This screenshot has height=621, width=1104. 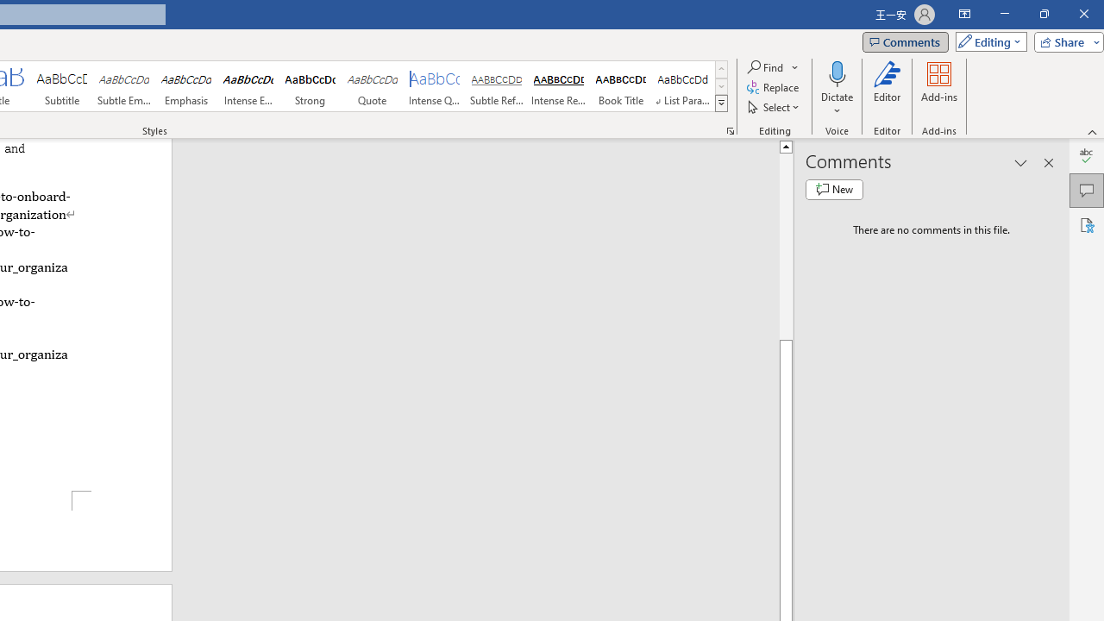 I want to click on Strong, so click(x=310, y=86).